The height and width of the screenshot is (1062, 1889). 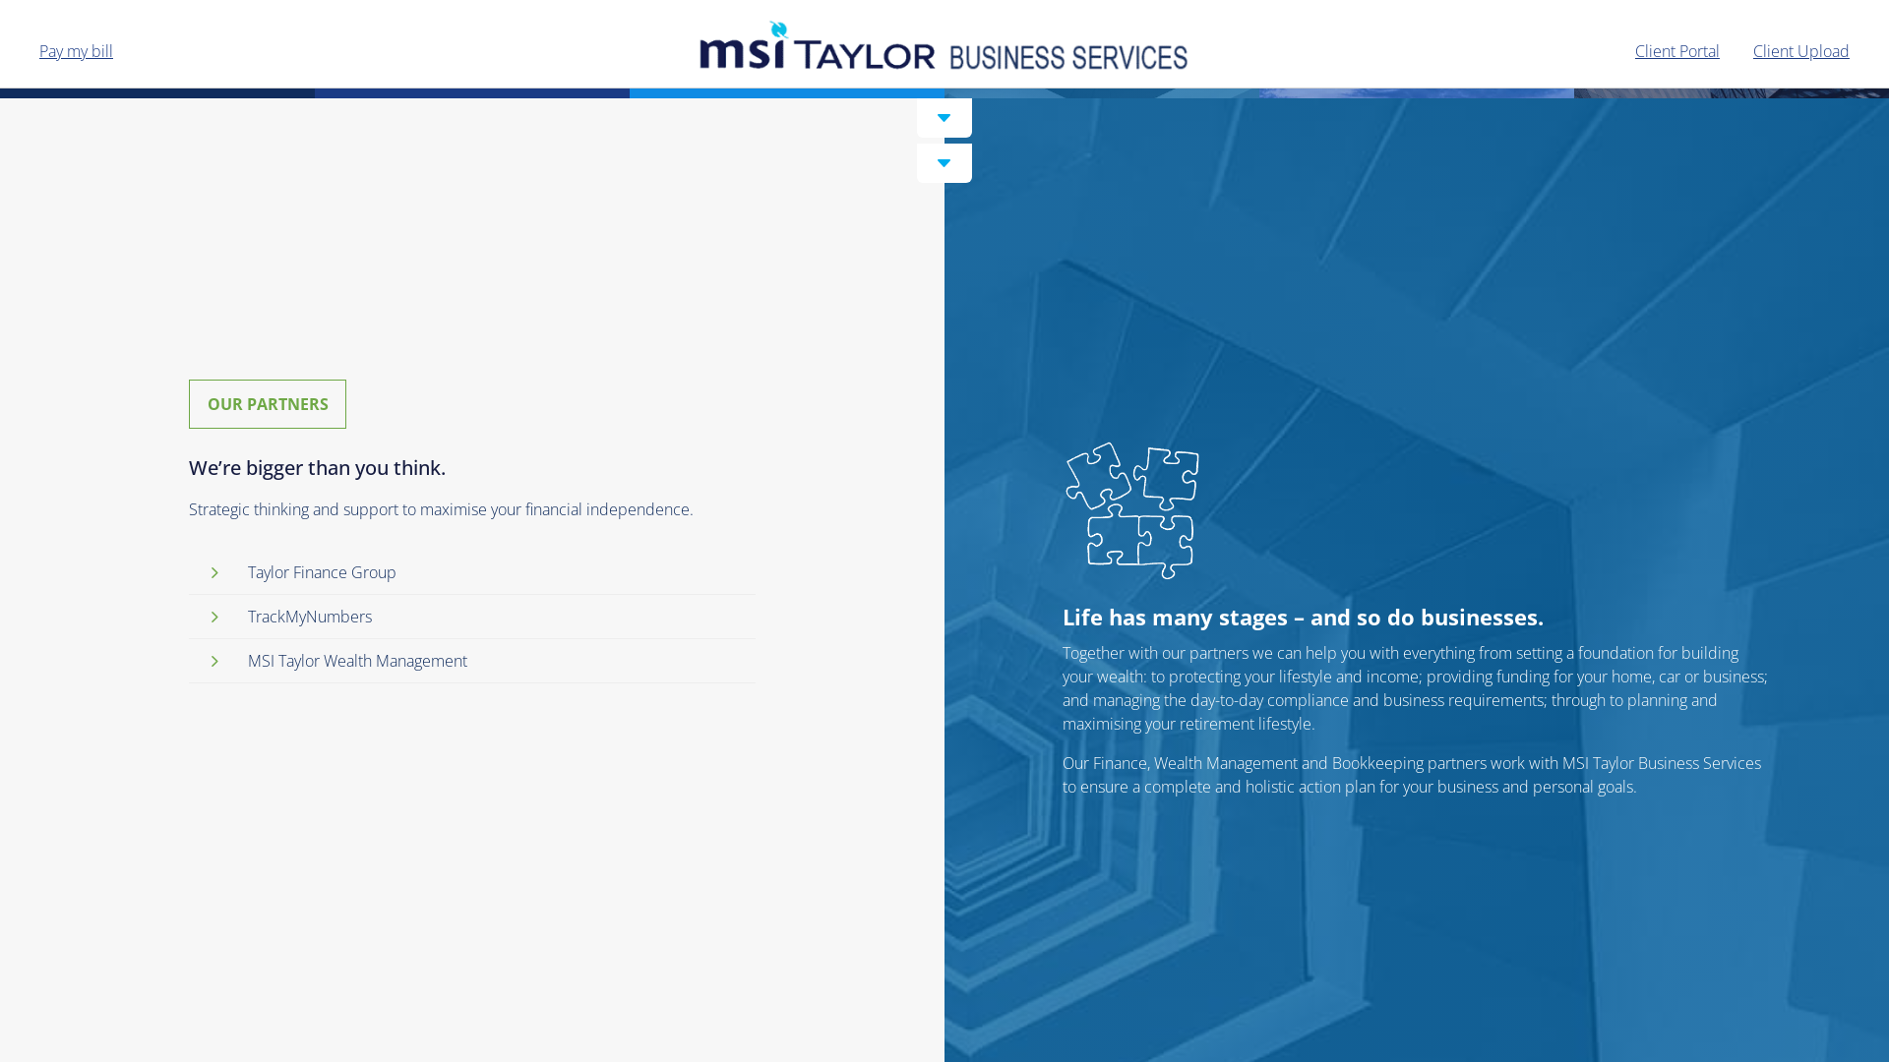 What do you see at coordinates (787, 34) in the screenshot?
I see `Our team` at bounding box center [787, 34].